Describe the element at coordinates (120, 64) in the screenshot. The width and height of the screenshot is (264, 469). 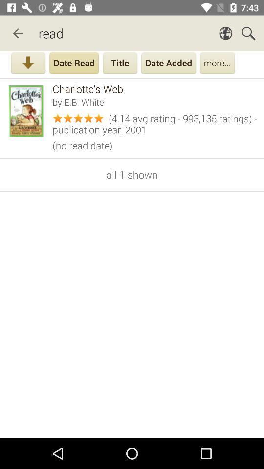
I see `click on title button` at that location.